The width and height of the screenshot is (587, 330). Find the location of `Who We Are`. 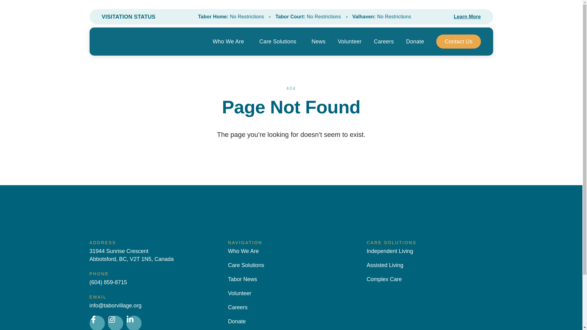

Who We Are is located at coordinates (243, 251).